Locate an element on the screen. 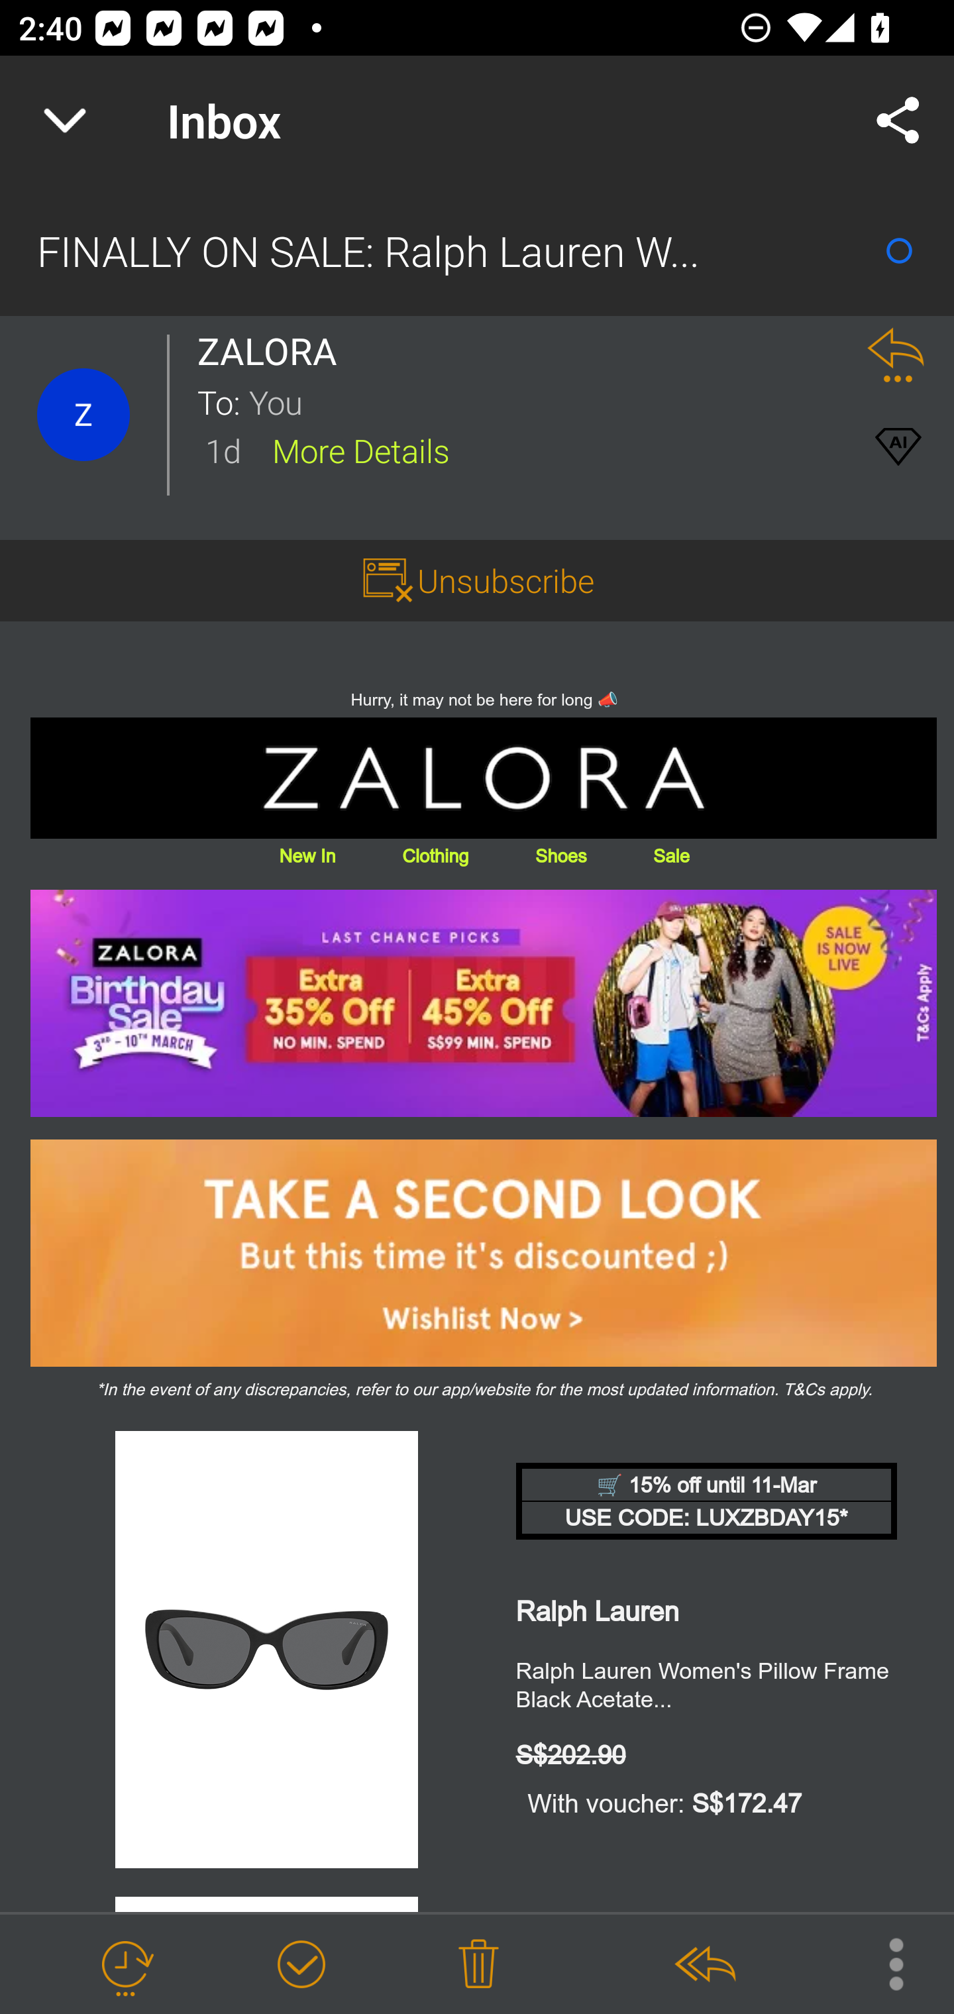 The height and width of the screenshot is (2014, 954). Mark as Read is located at coordinates (899, 250).